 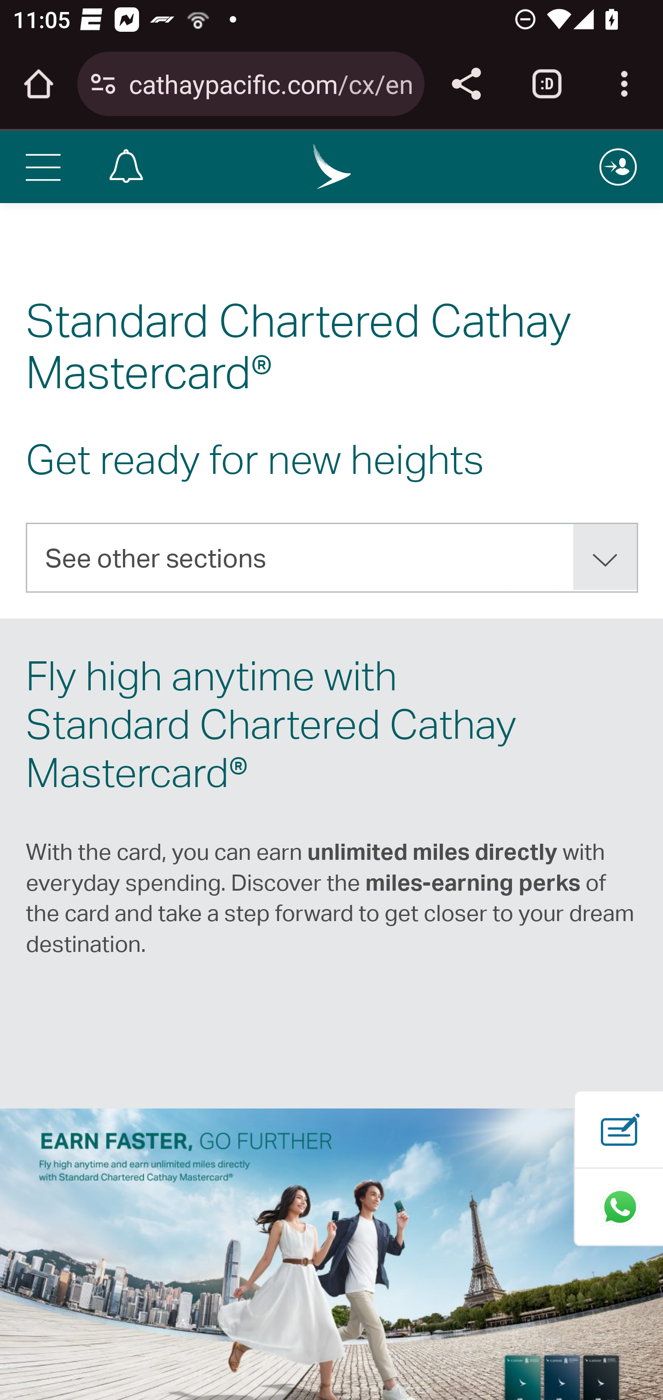 What do you see at coordinates (126, 166) in the screenshot?
I see `Notification centre` at bounding box center [126, 166].